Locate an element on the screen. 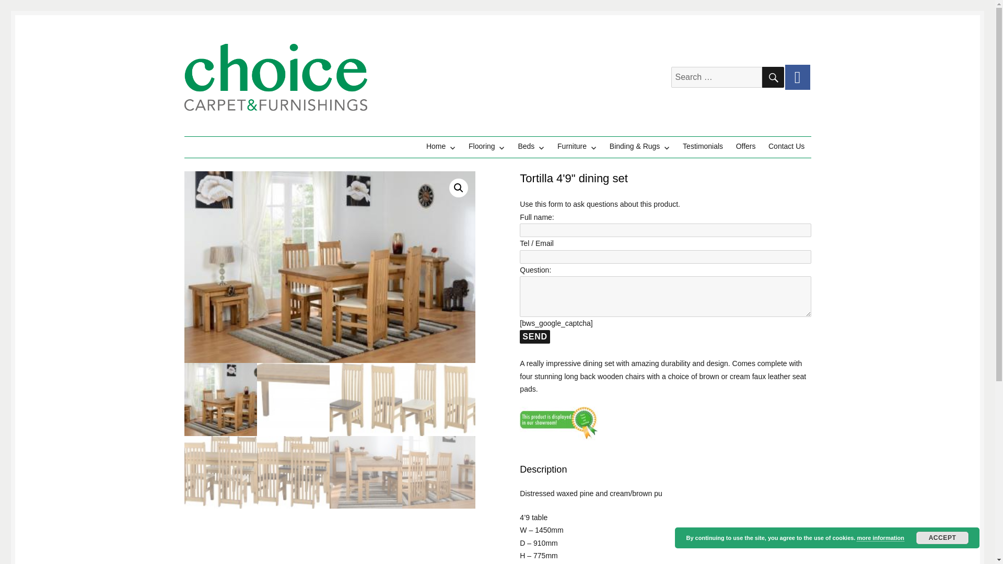 This screenshot has width=1003, height=564. Flooring is located at coordinates (487, 146).